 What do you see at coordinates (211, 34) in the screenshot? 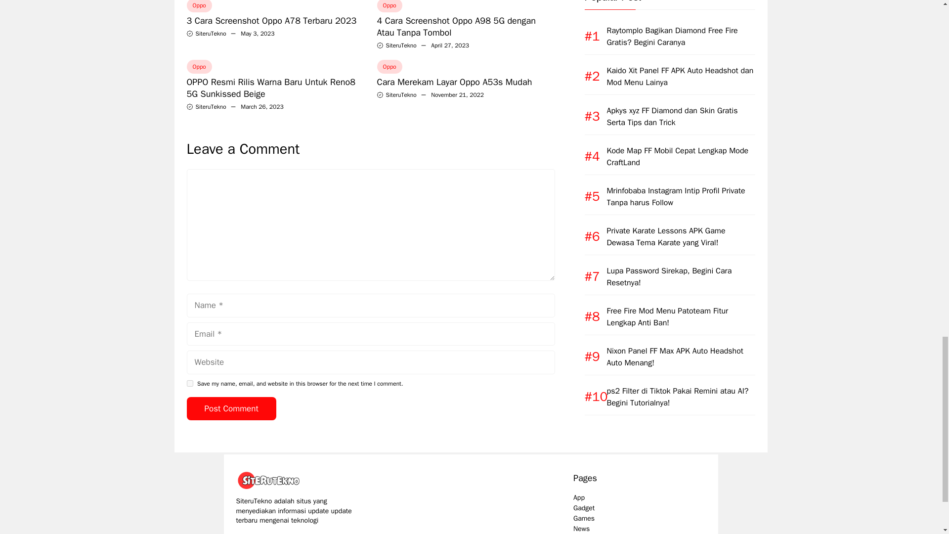
I see `SiteruTekno` at bounding box center [211, 34].